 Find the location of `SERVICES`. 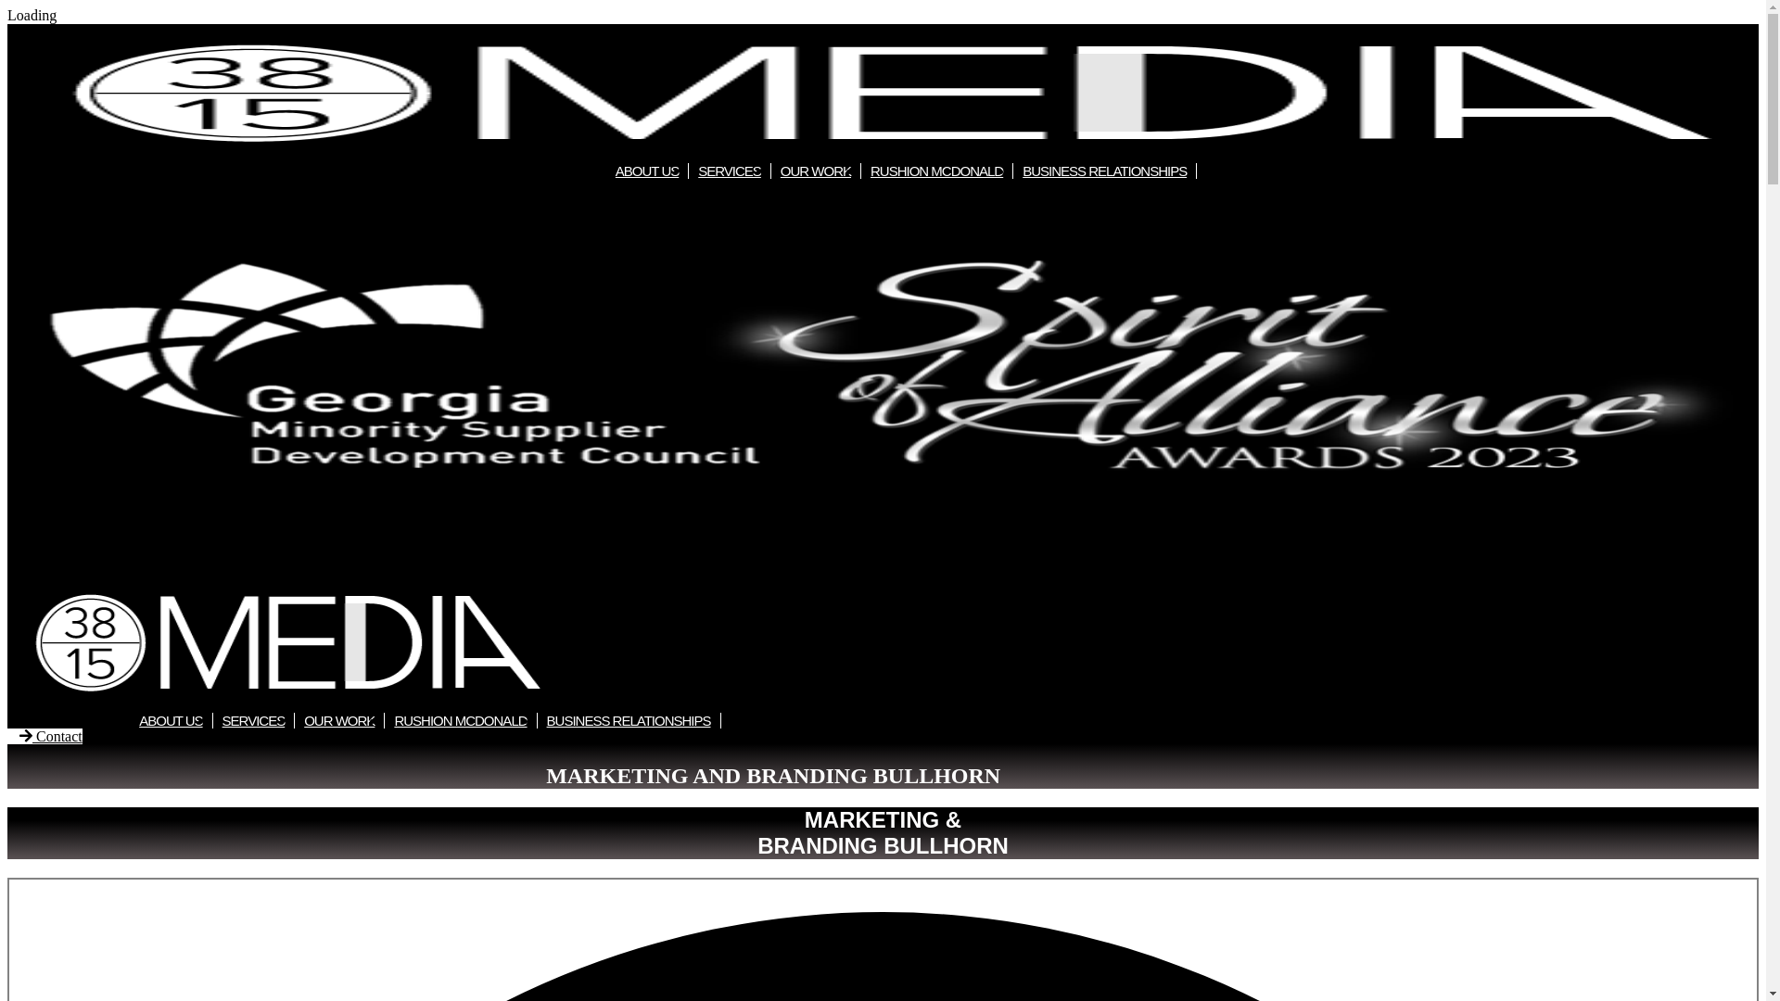

SERVICES is located at coordinates (731, 171).